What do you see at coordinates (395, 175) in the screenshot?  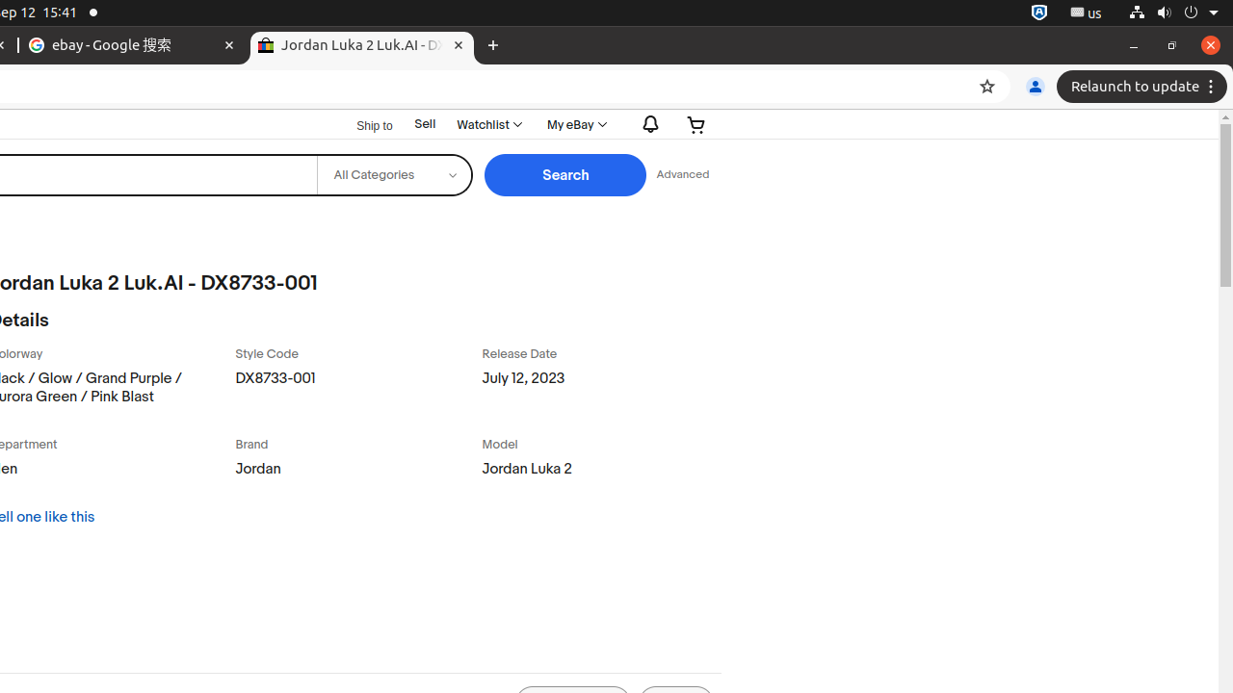 I see `All Categories` at bounding box center [395, 175].